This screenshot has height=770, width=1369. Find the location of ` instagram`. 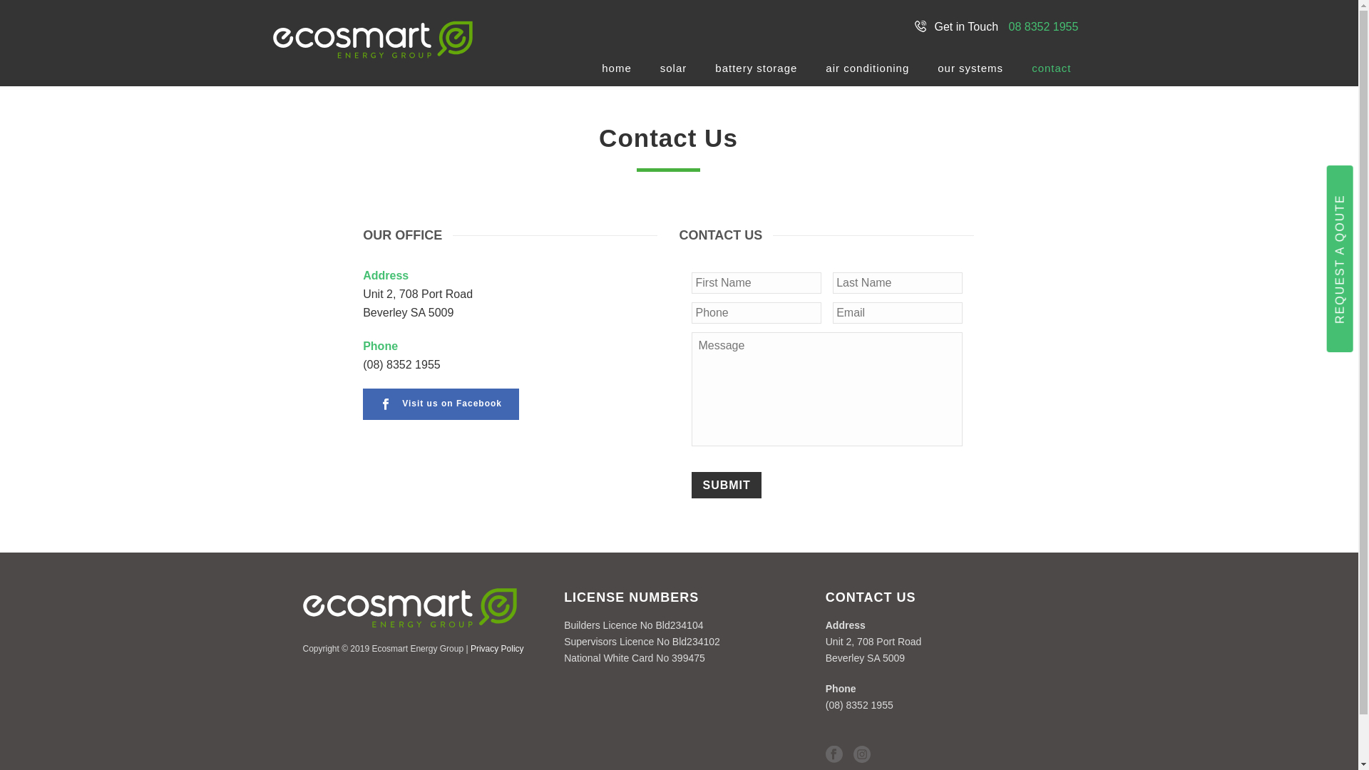

 instagram is located at coordinates (862, 755).